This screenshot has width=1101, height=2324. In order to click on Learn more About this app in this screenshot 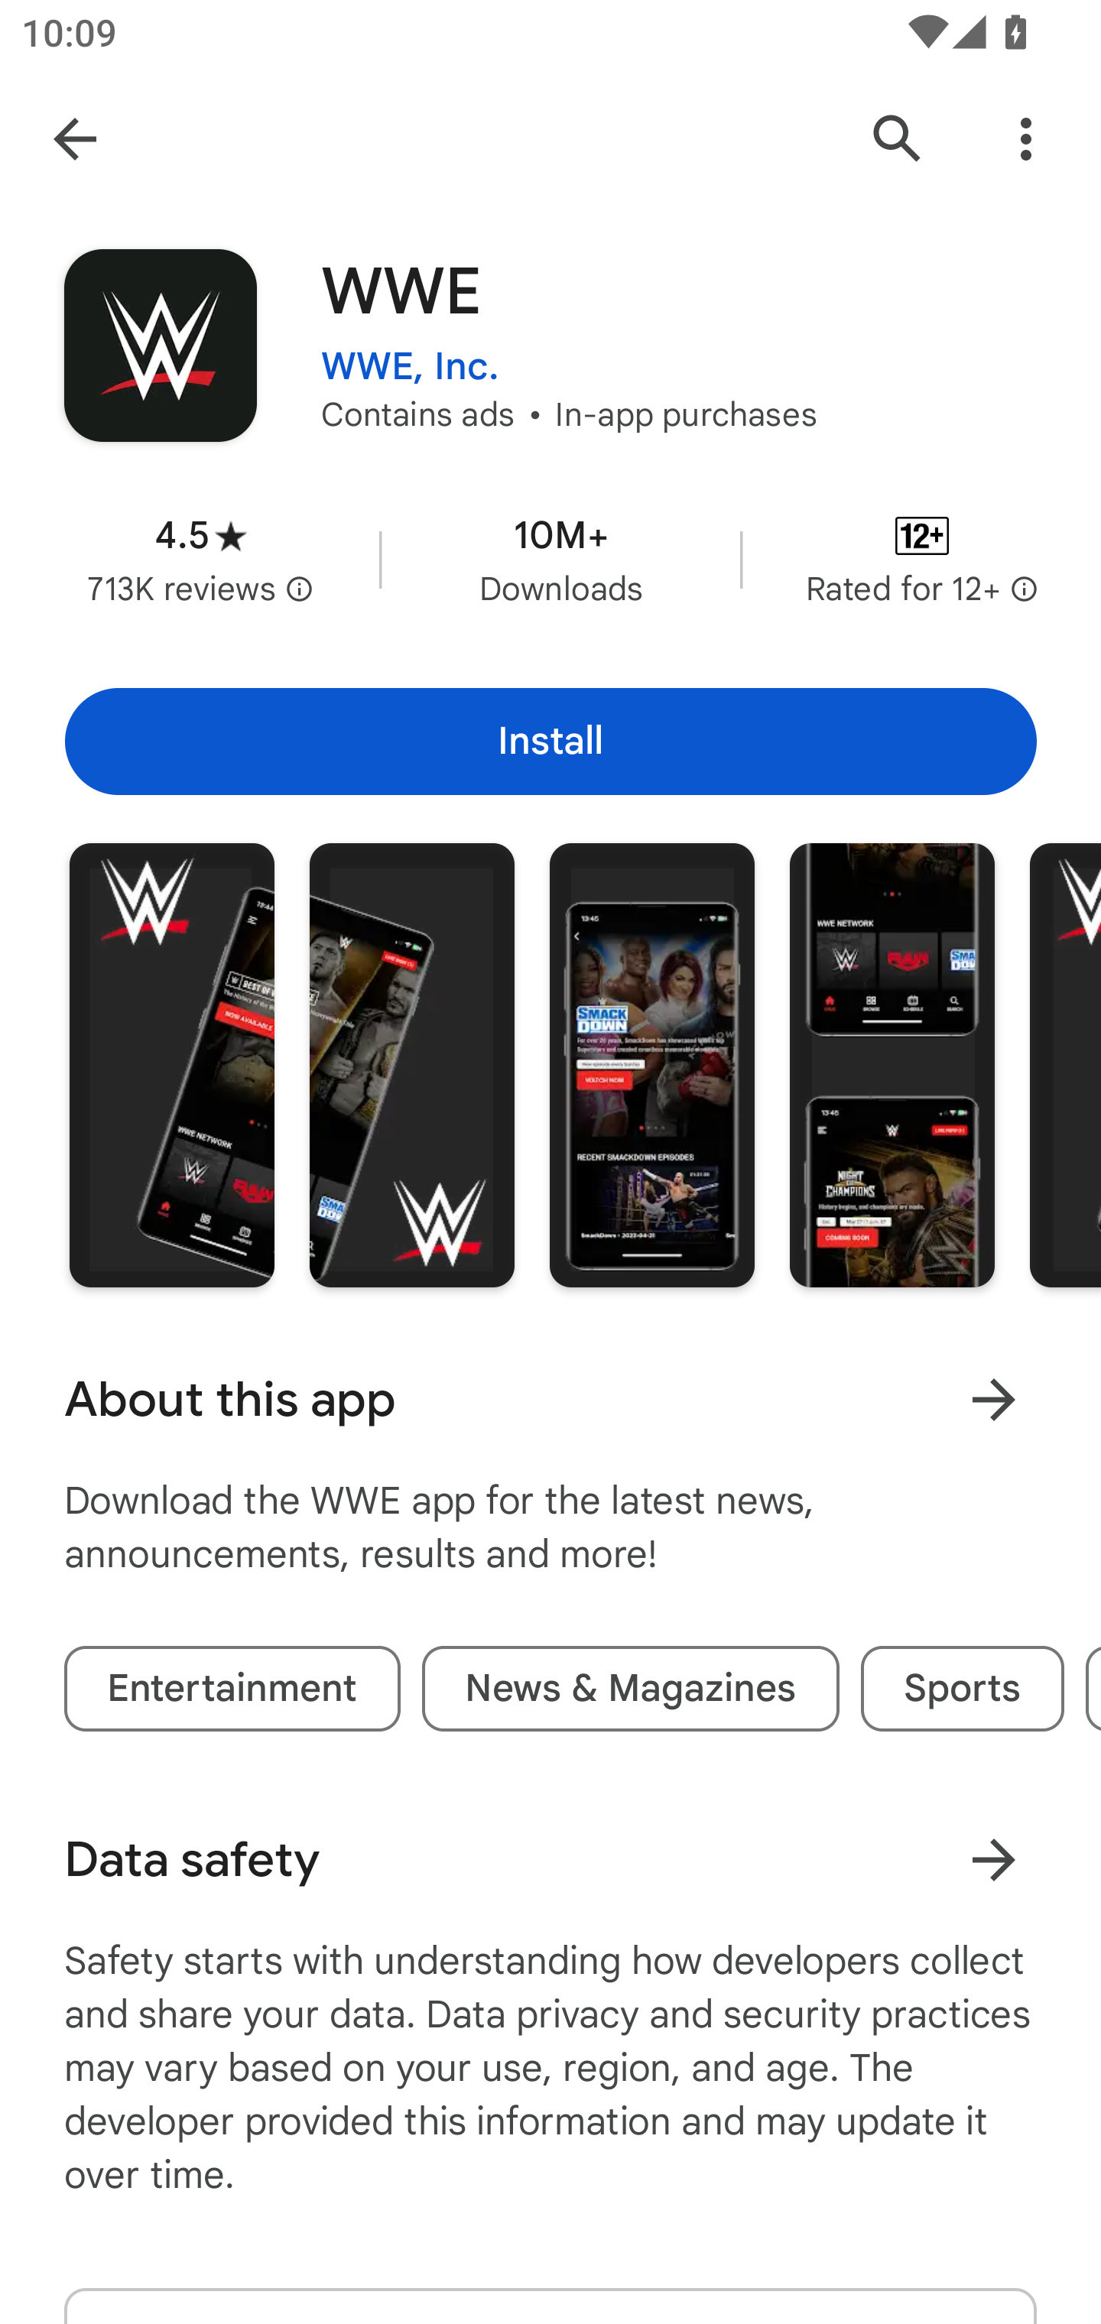, I will do `click(993, 1400)`.